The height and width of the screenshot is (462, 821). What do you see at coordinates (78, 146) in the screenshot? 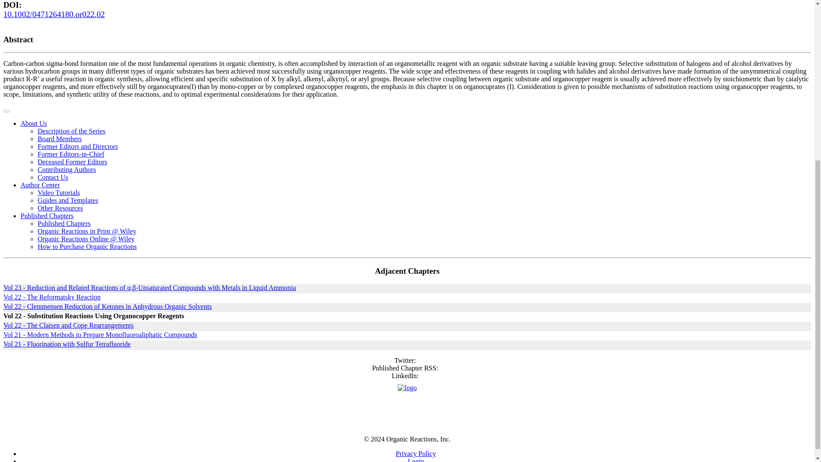
I see `Former Editors and Directors` at bounding box center [78, 146].